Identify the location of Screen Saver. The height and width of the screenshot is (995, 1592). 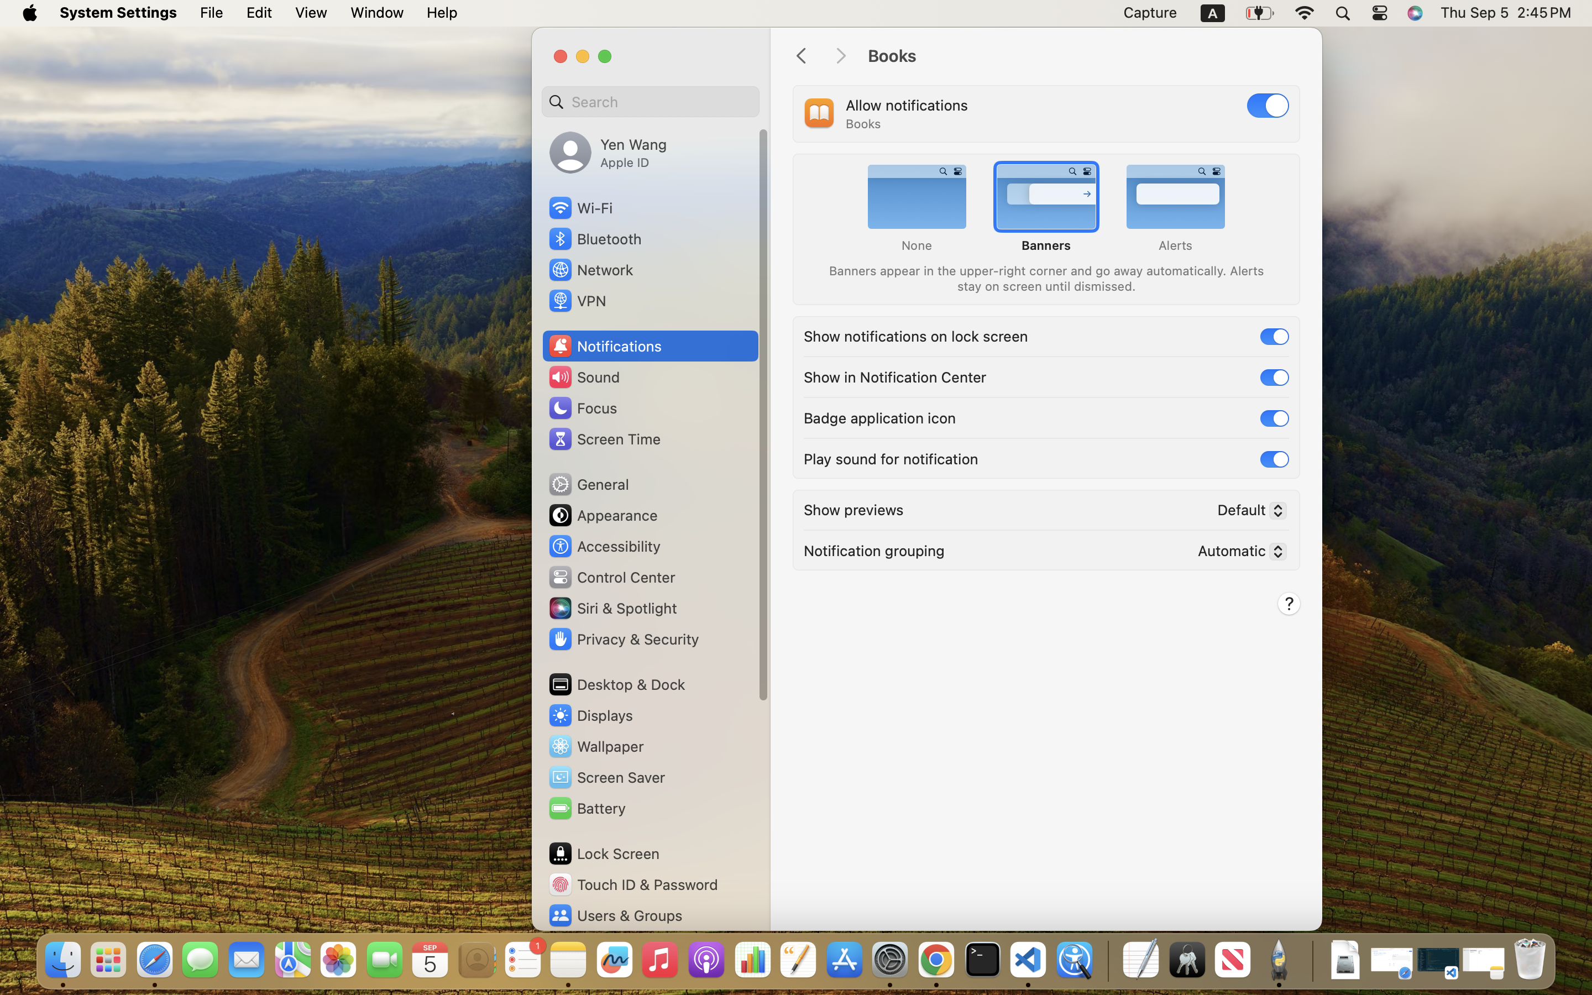
(606, 777).